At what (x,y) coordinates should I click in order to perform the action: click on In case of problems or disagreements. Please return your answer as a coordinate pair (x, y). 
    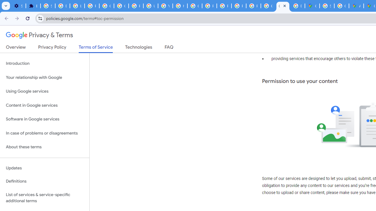
    Looking at the image, I should click on (45, 133).